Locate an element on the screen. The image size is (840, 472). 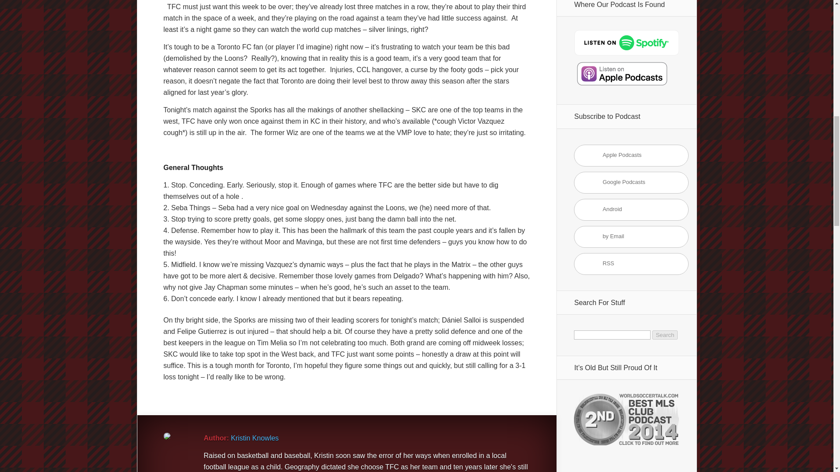
Subscribe by Email is located at coordinates (631, 237).